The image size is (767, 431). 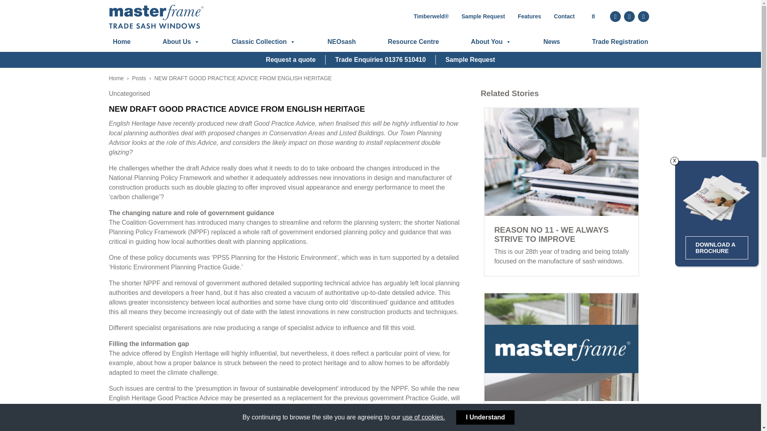 What do you see at coordinates (181, 42) in the screenshot?
I see `About Us` at bounding box center [181, 42].